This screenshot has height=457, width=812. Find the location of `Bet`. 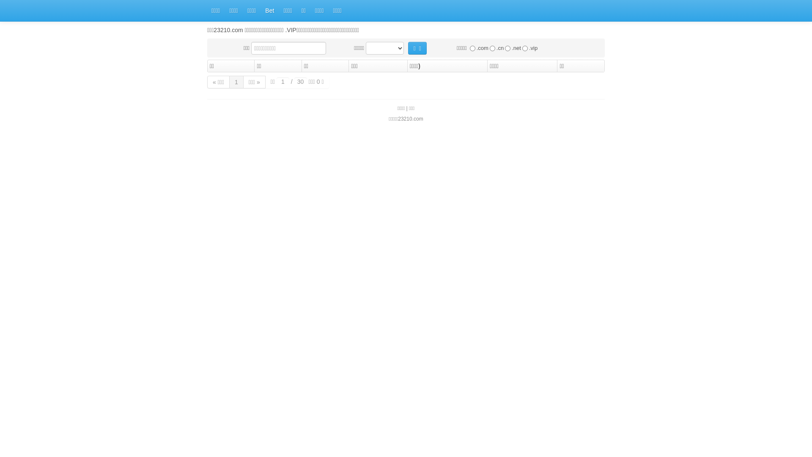

Bet is located at coordinates (270, 10).